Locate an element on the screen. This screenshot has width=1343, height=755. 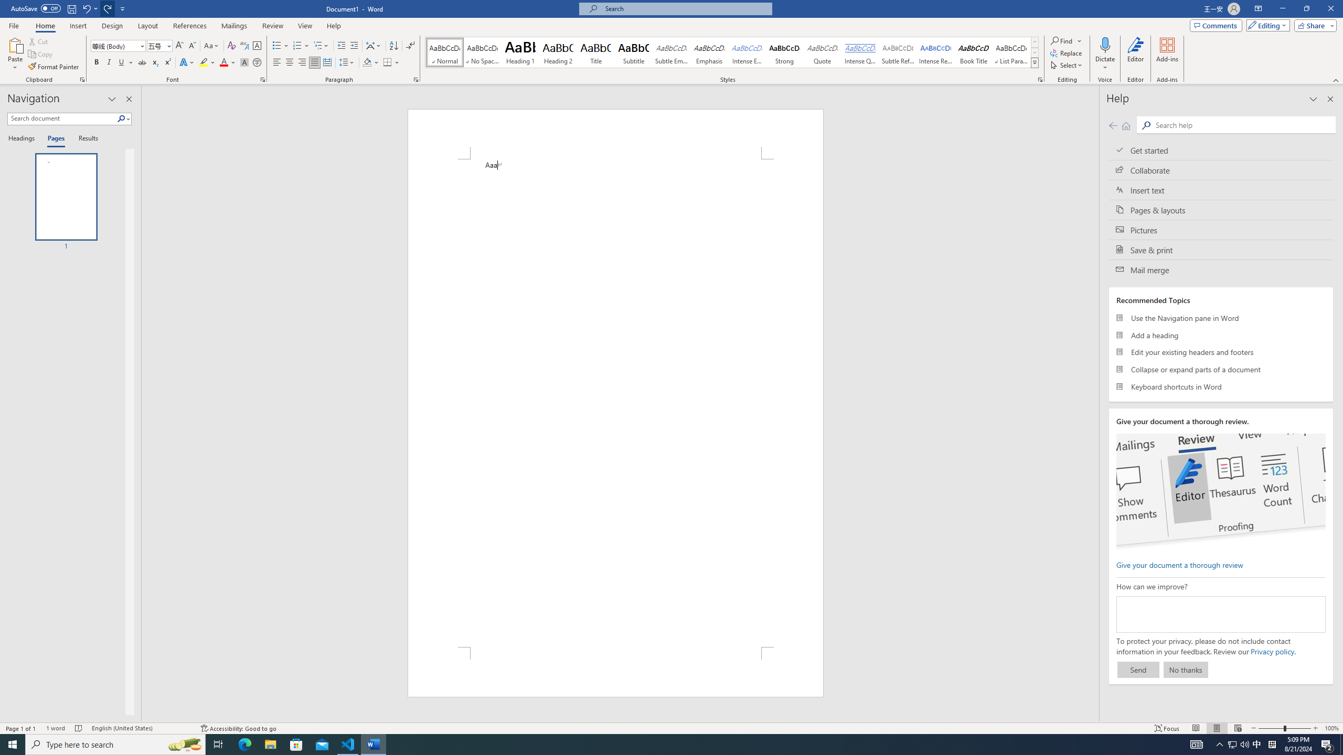
Dictate is located at coordinates (1105, 54).